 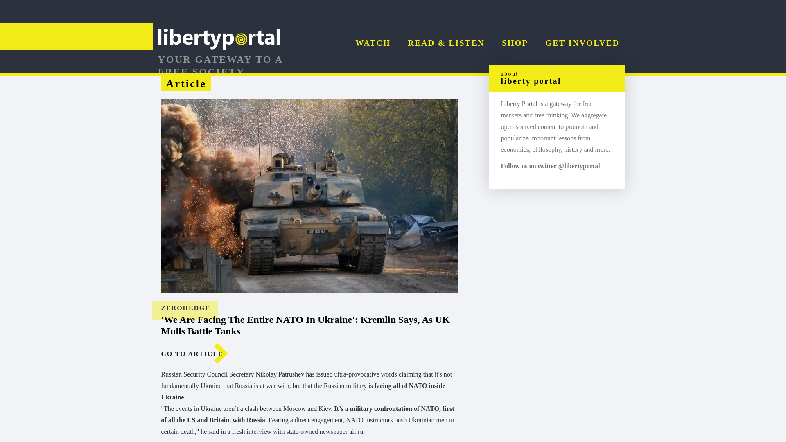 What do you see at coordinates (373, 43) in the screenshot?
I see `WATCH` at bounding box center [373, 43].